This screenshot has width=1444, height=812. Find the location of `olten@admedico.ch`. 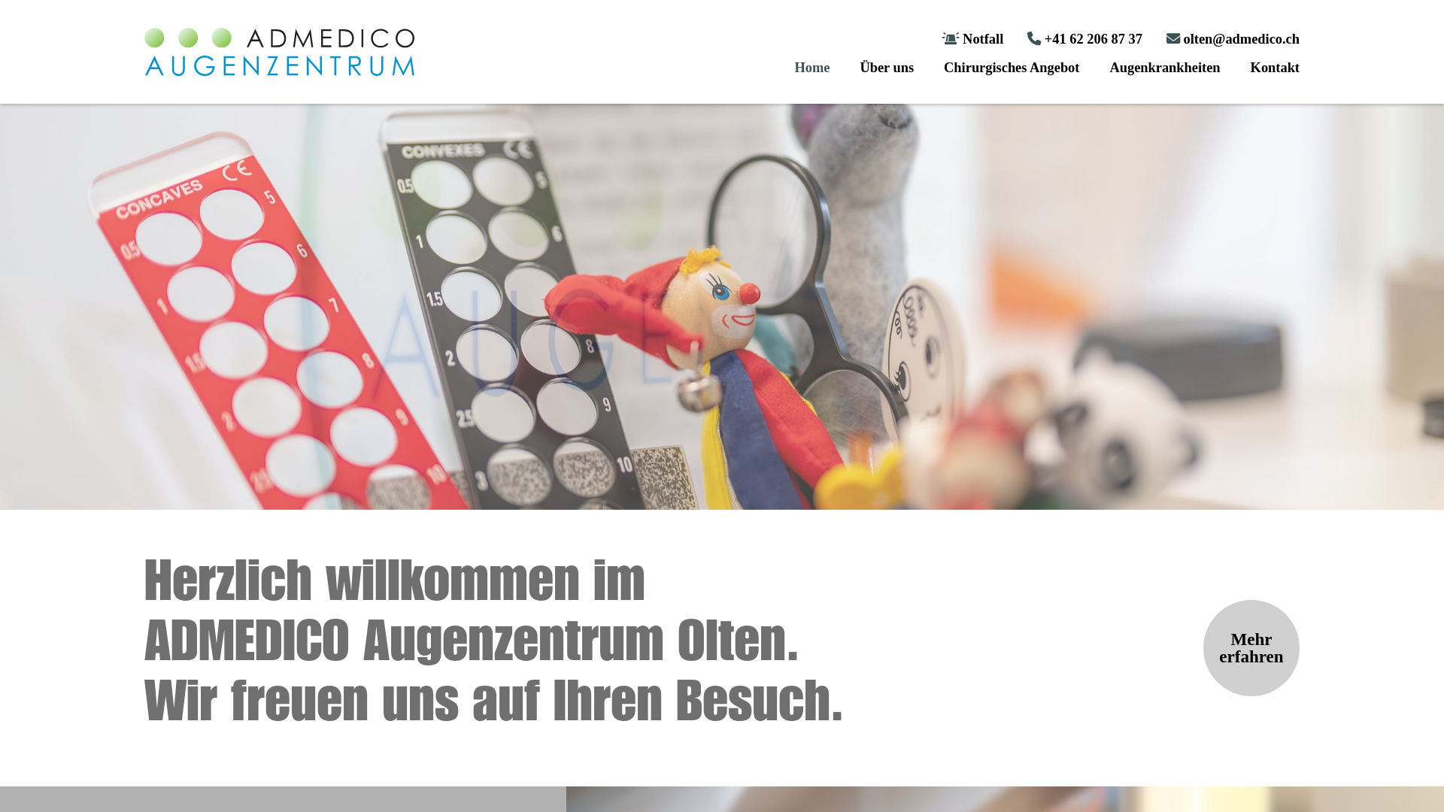

olten@admedico.ch is located at coordinates (1233, 39).